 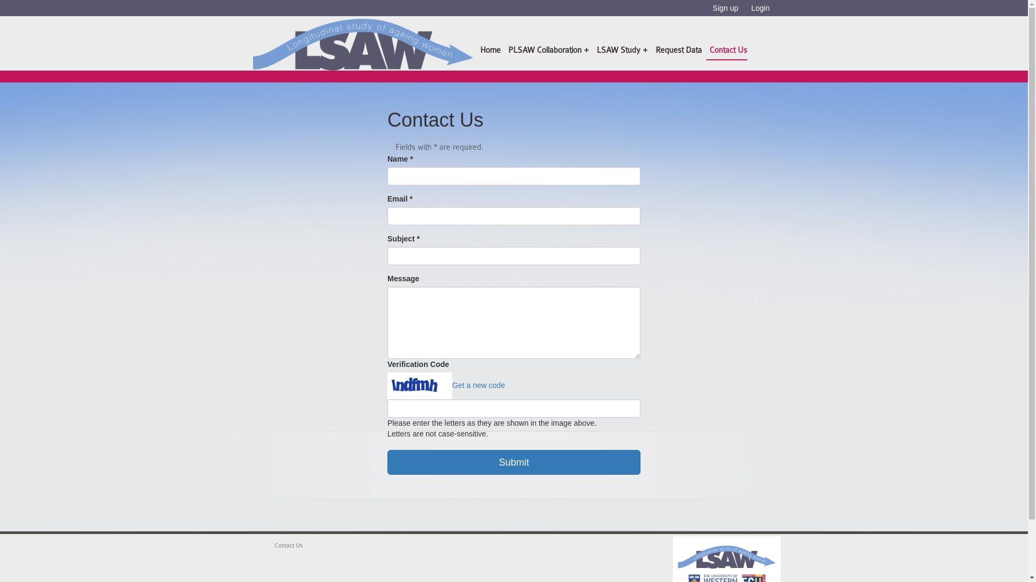 I want to click on Sign up, so click(x=726, y=8).